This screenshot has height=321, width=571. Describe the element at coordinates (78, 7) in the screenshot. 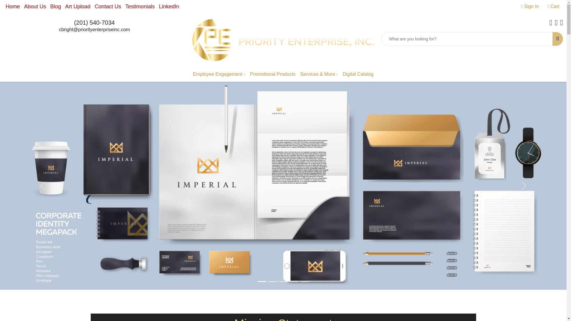

I see `Art Upload` at that location.